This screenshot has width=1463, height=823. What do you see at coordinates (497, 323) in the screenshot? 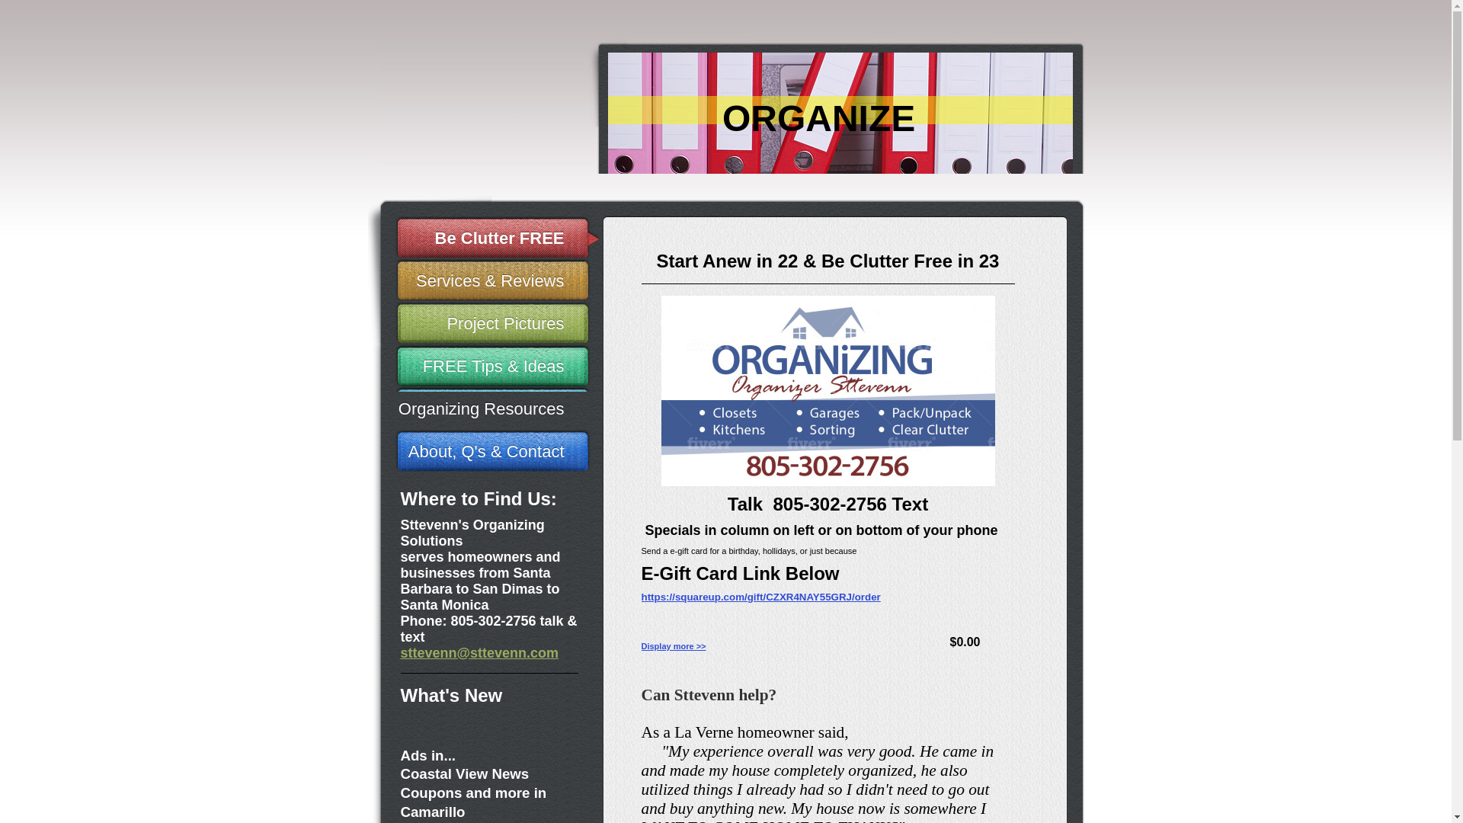
I see `Project Pictures` at bounding box center [497, 323].